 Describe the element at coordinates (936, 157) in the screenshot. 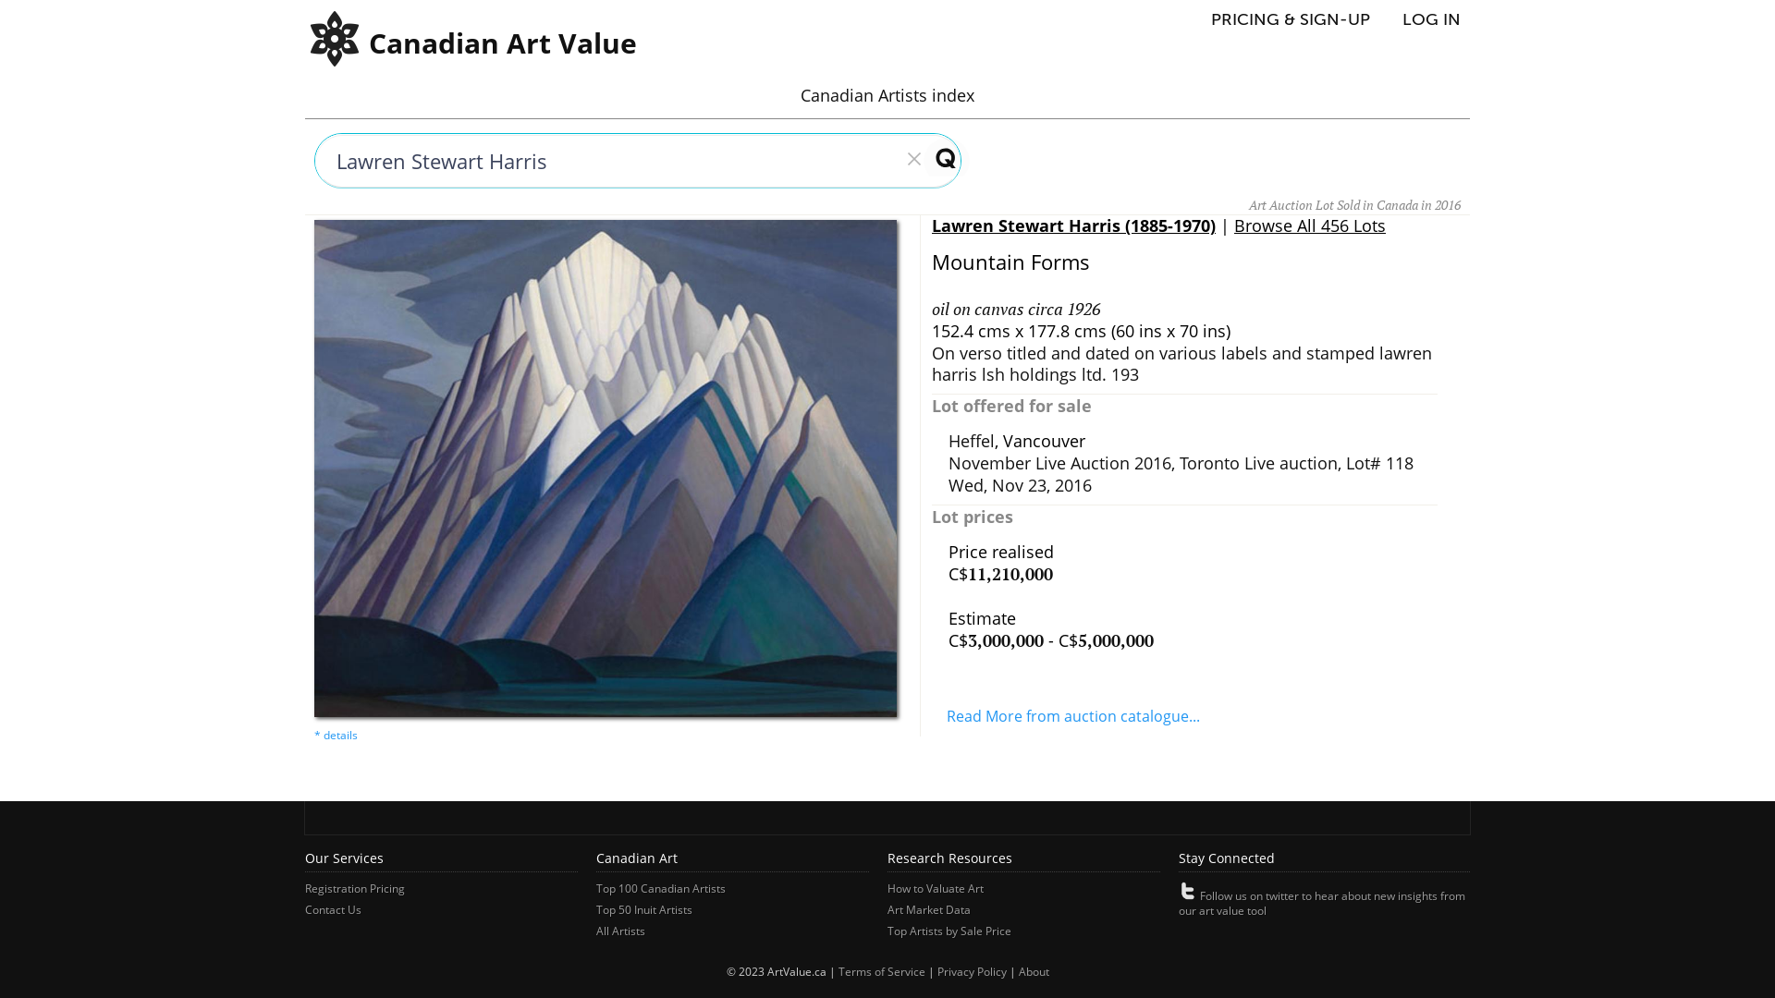

I see `Go` at that location.